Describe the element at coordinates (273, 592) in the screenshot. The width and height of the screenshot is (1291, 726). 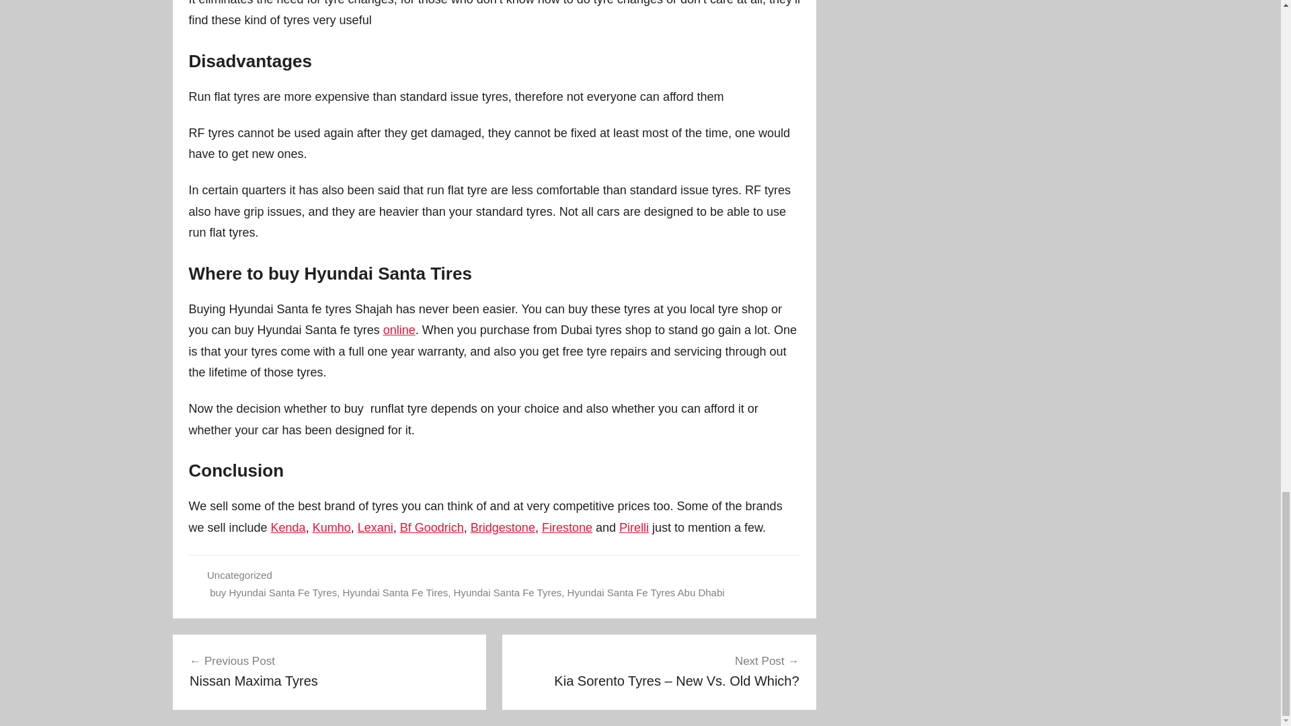
I see `buy Hyundai Santa Fe Tyres` at that location.